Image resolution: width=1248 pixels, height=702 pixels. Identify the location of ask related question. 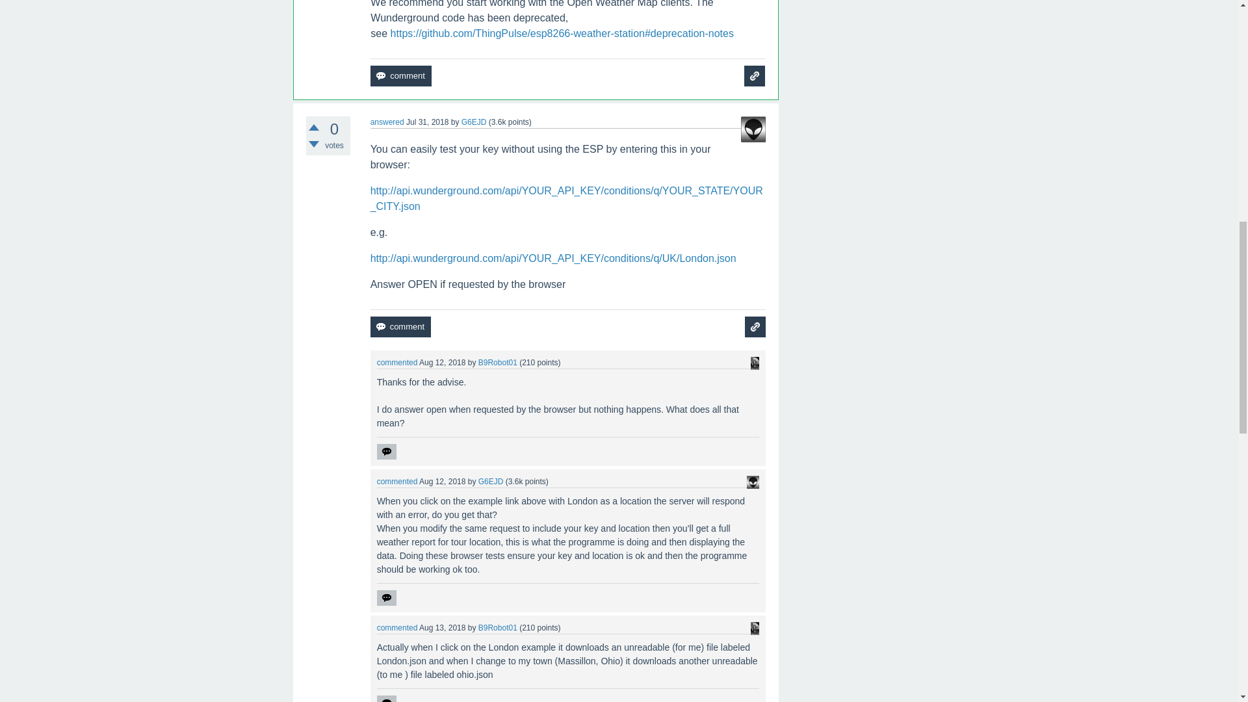
(755, 327).